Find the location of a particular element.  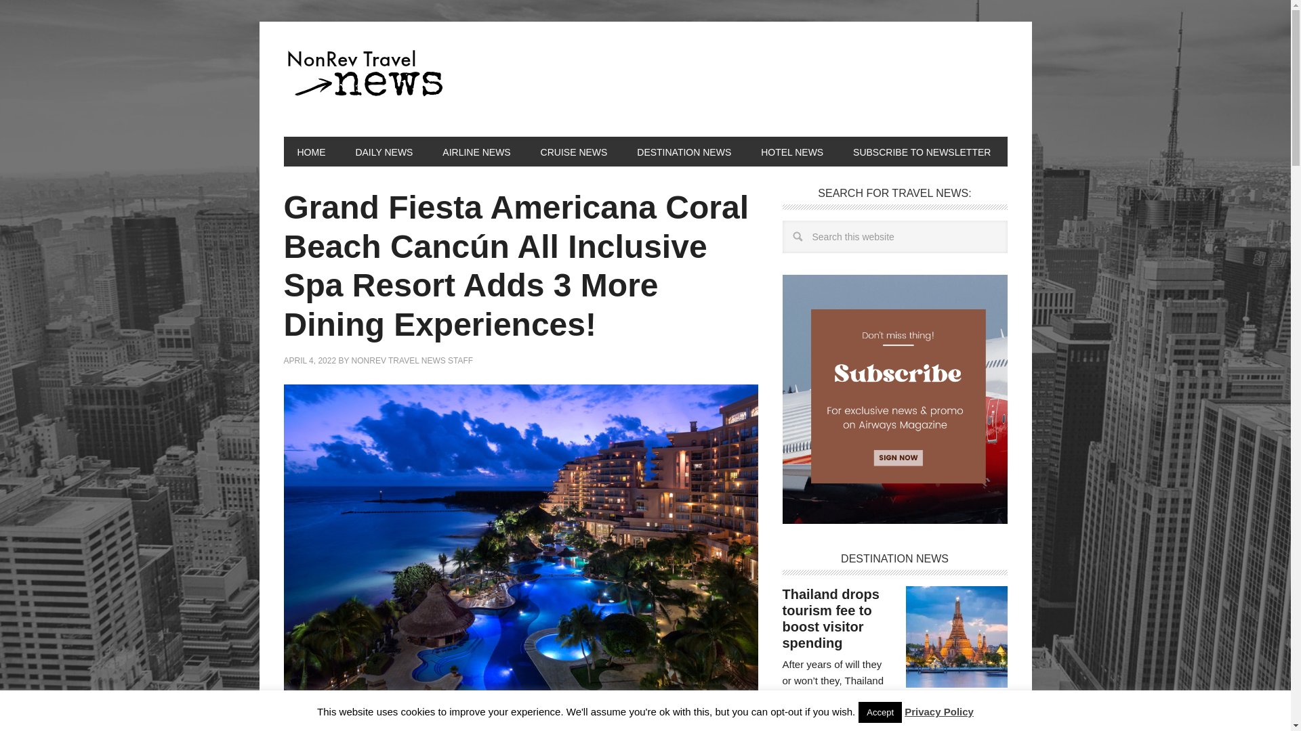

CRUISE NEWS is located at coordinates (574, 152).